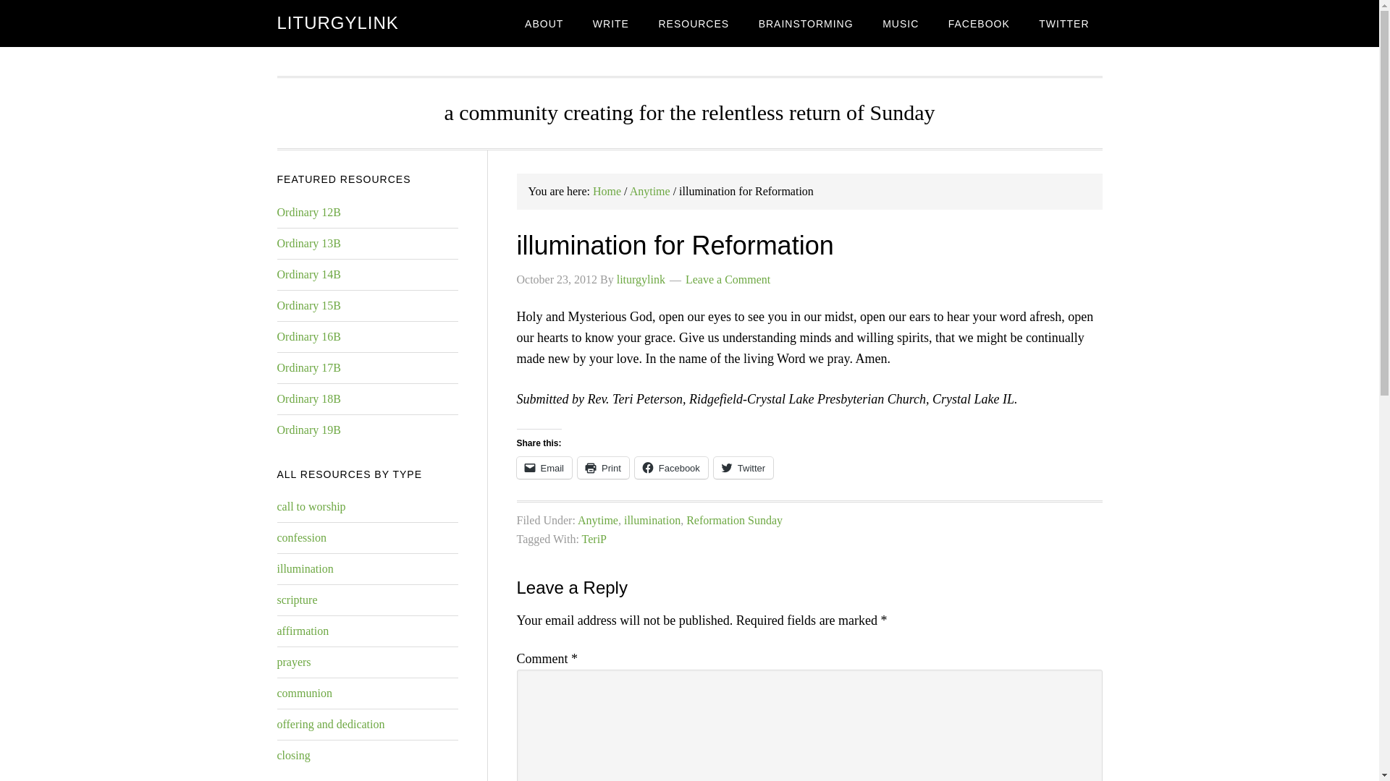 Image resolution: width=1390 pixels, height=781 pixels. Describe the element at coordinates (301, 537) in the screenshot. I see `confession` at that location.